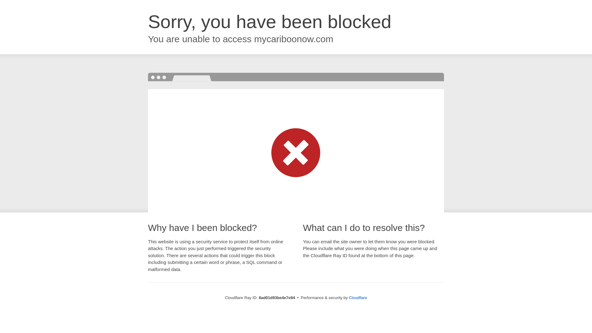 This screenshot has width=592, height=333. What do you see at coordinates (358, 298) in the screenshot?
I see `Cloudflare` at bounding box center [358, 298].